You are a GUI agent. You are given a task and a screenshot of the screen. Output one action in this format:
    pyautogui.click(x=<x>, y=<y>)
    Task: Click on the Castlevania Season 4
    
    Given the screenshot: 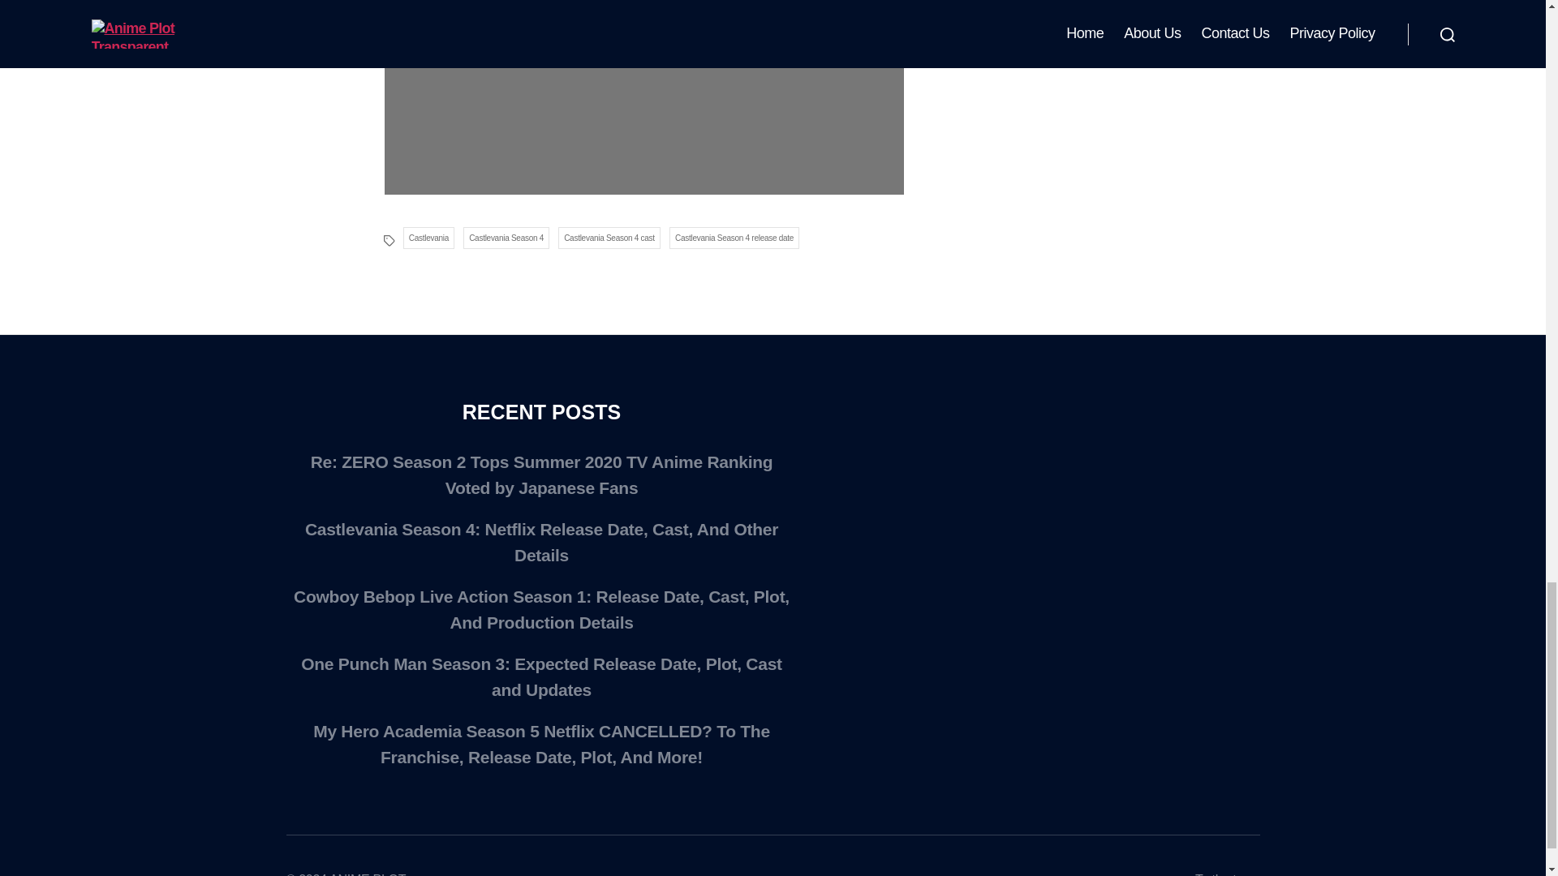 What is the action you would take?
    pyautogui.click(x=506, y=237)
    